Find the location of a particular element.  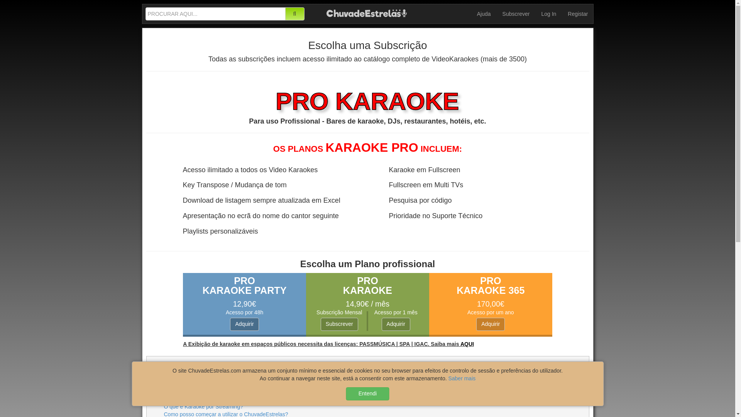

Adquirir is located at coordinates (396, 324).